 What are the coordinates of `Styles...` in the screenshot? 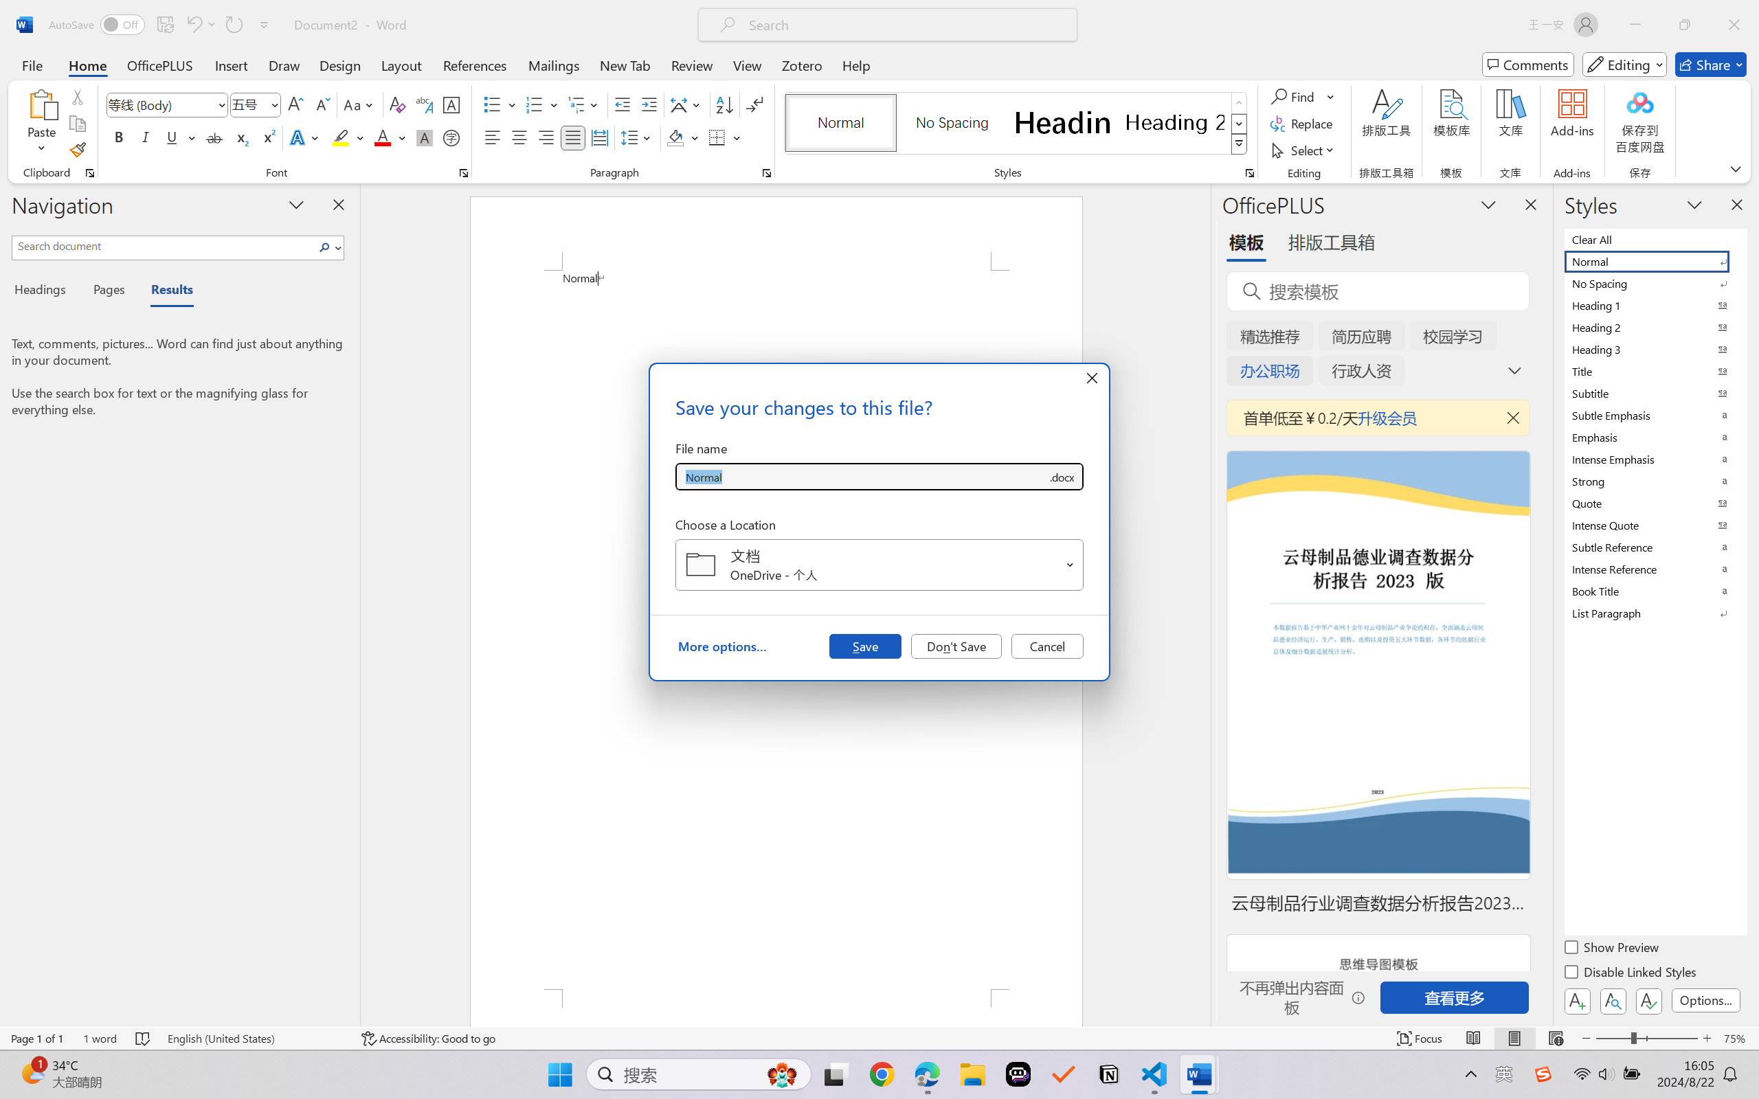 It's located at (1249, 173).